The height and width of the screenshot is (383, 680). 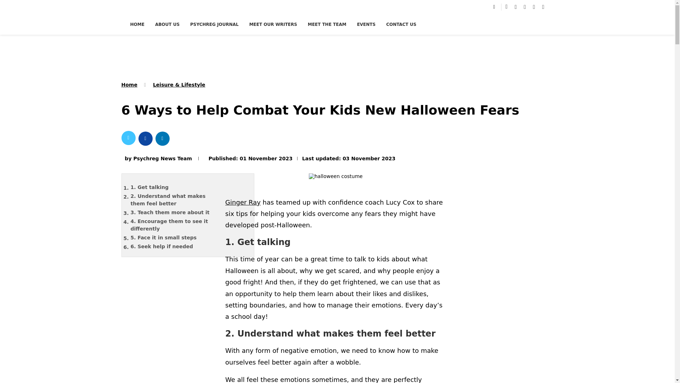 What do you see at coordinates (335, 178) in the screenshot?
I see `halloween costume` at bounding box center [335, 178].